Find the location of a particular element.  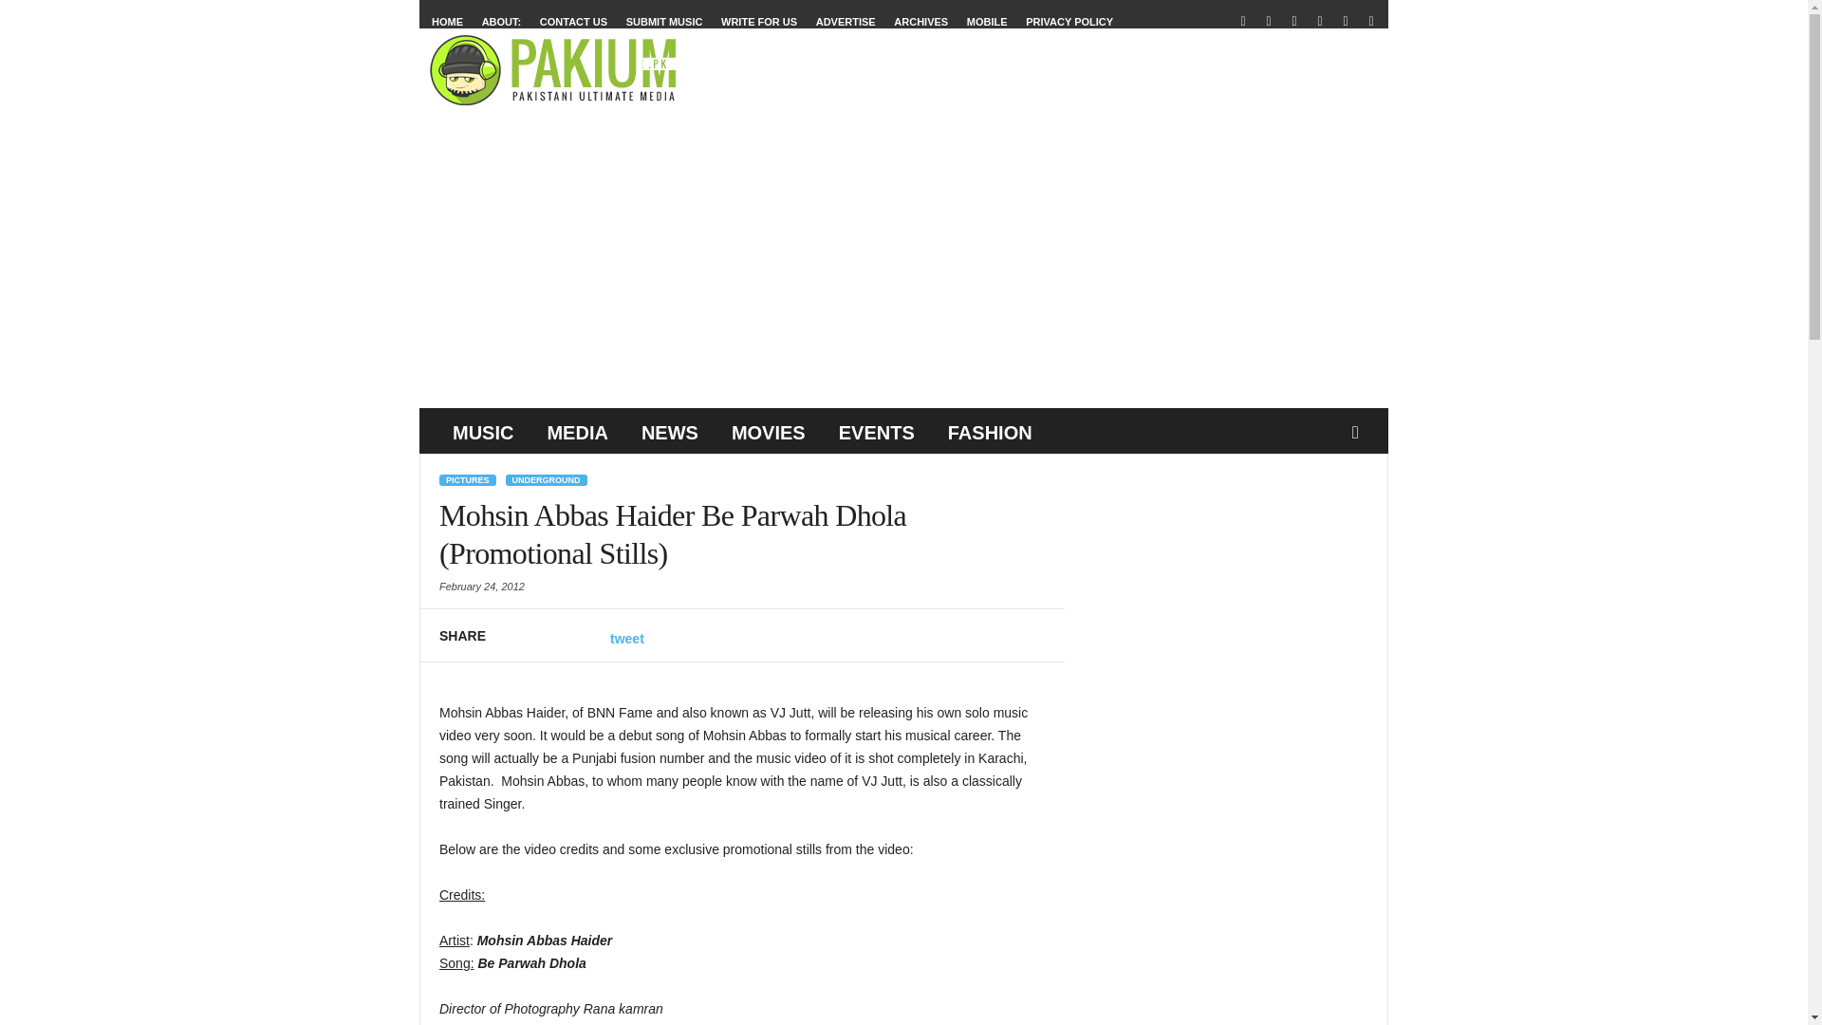

Youtube is located at coordinates (1370, 21).